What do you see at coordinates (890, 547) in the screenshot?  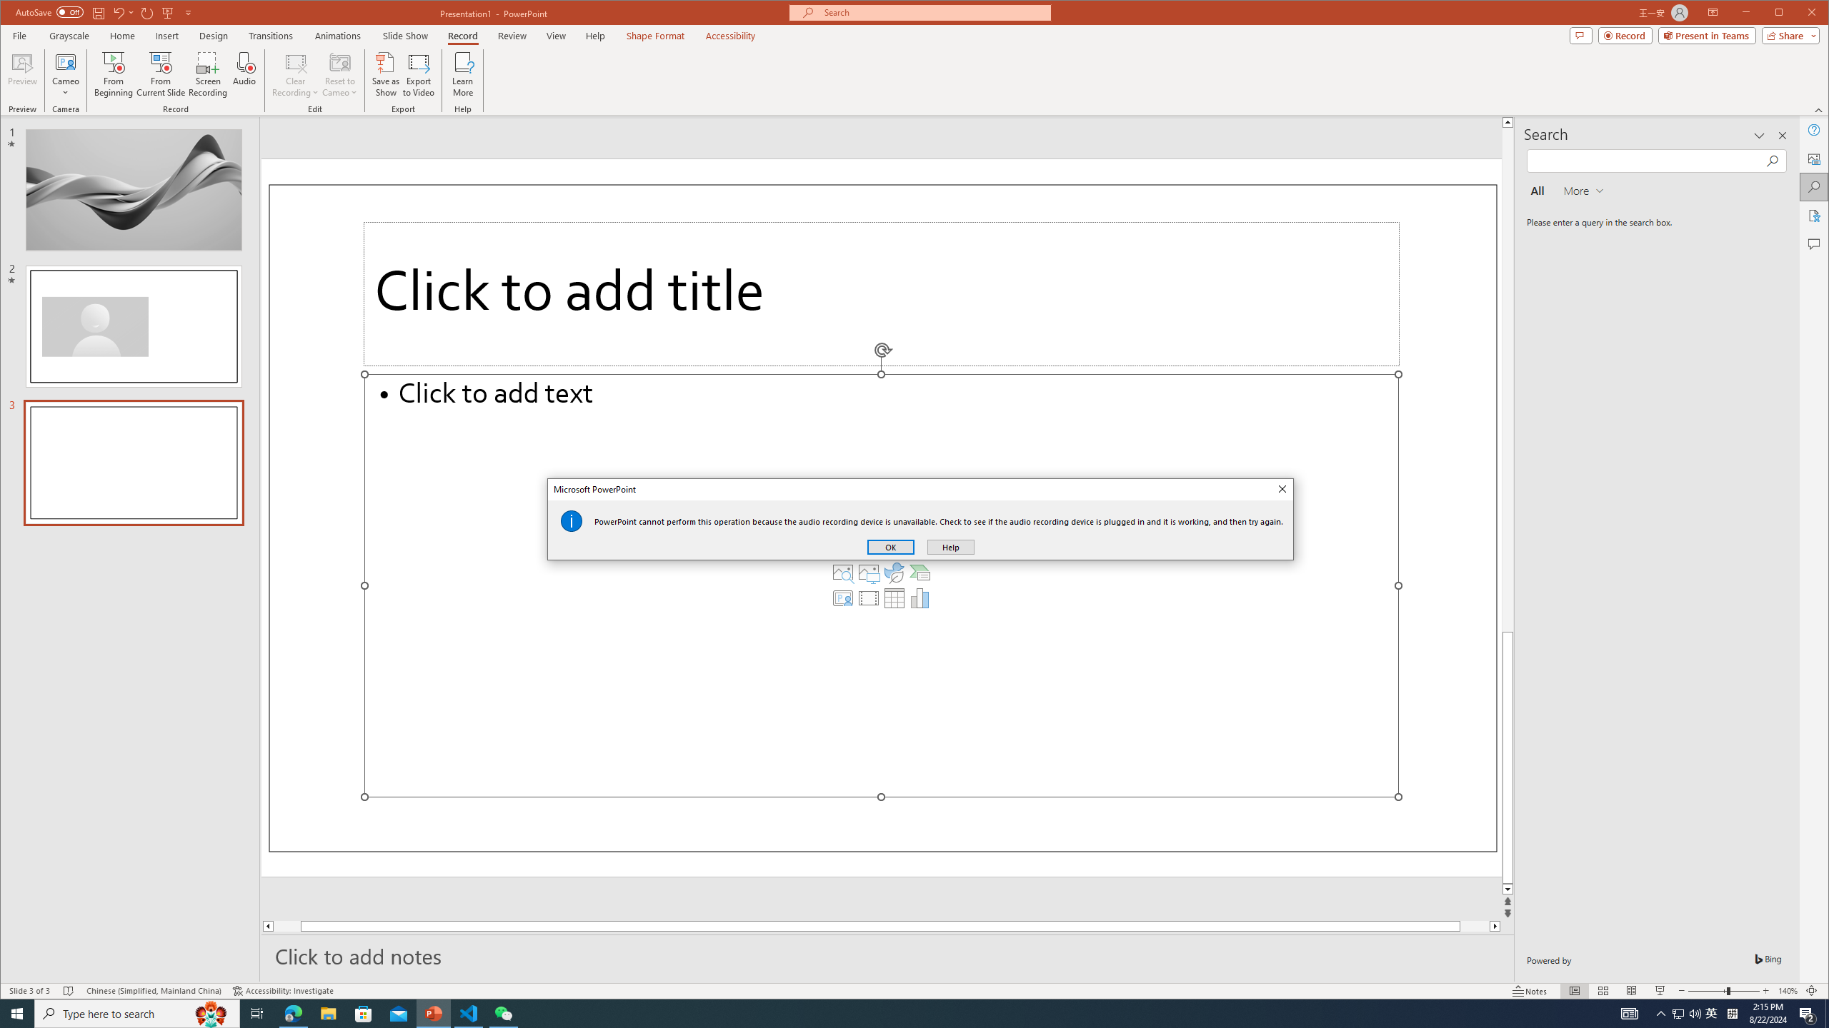 I see `OK` at bounding box center [890, 547].